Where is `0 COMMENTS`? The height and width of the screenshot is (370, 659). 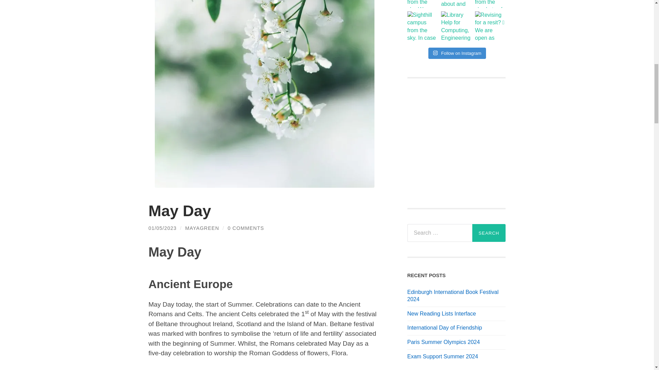
0 COMMENTS is located at coordinates (246, 228).